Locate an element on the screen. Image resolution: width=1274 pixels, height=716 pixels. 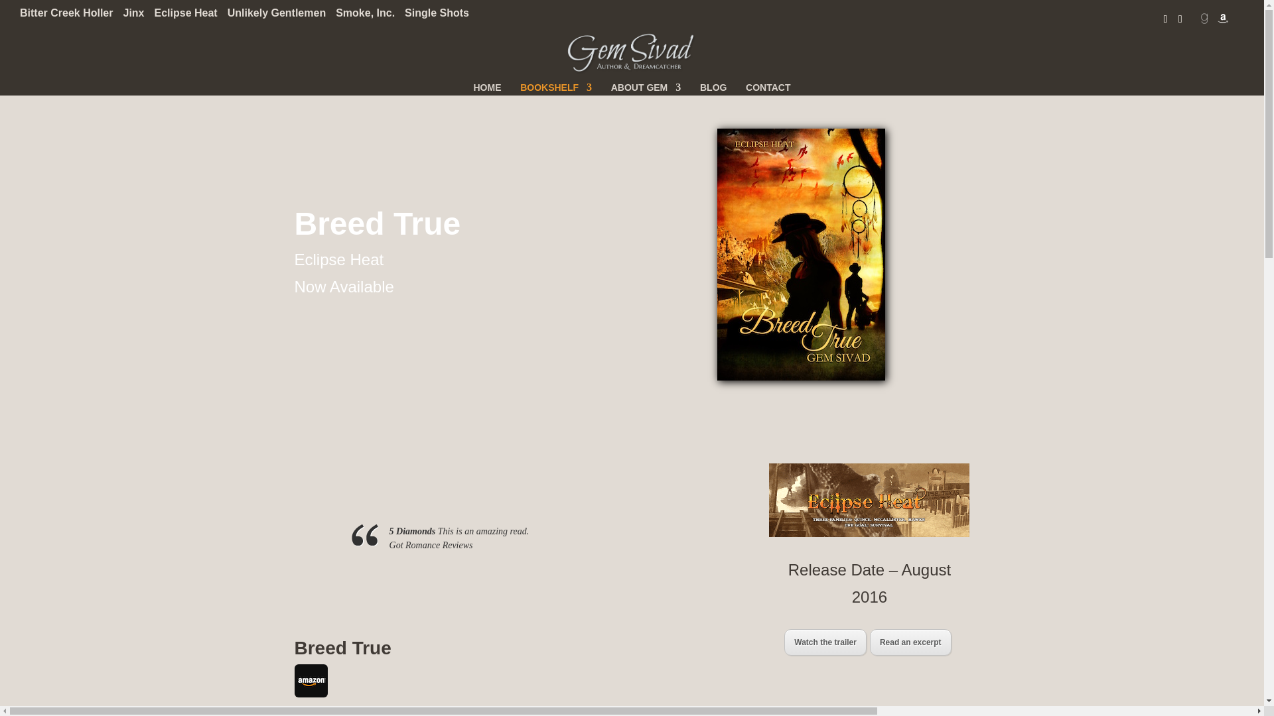
Unlikely Gentlemen is located at coordinates (277, 17).